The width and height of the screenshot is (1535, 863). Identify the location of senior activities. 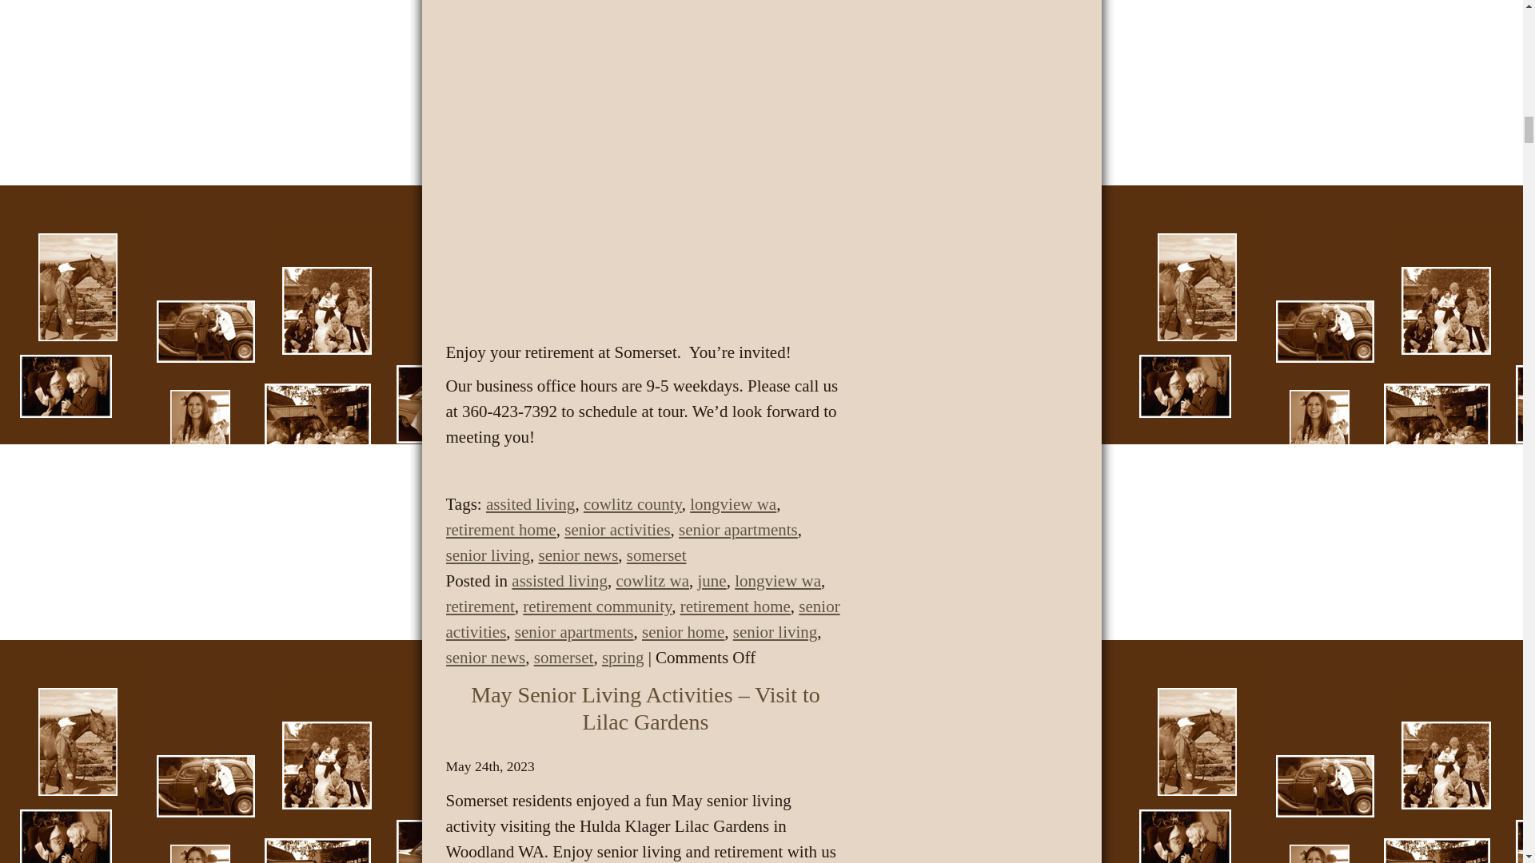
(643, 619).